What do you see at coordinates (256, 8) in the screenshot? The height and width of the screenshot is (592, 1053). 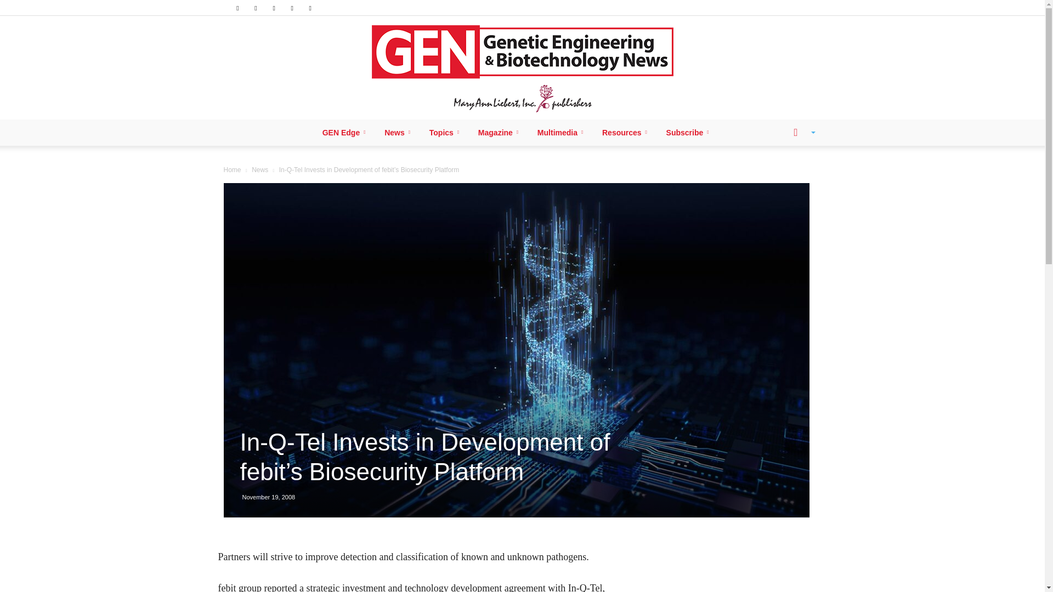 I see `Linkedin` at bounding box center [256, 8].